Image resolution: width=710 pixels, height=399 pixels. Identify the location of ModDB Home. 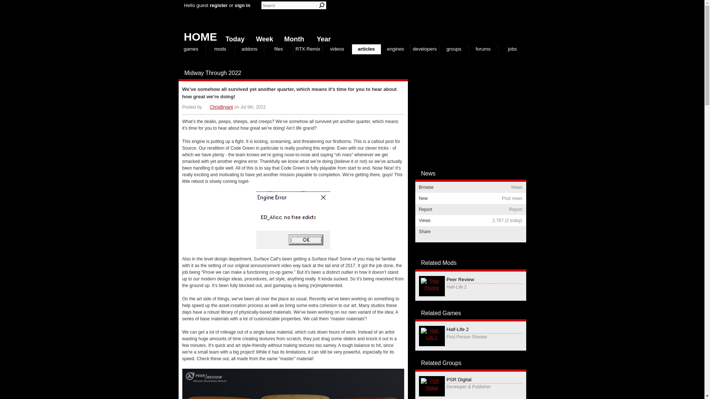
(470, 22).